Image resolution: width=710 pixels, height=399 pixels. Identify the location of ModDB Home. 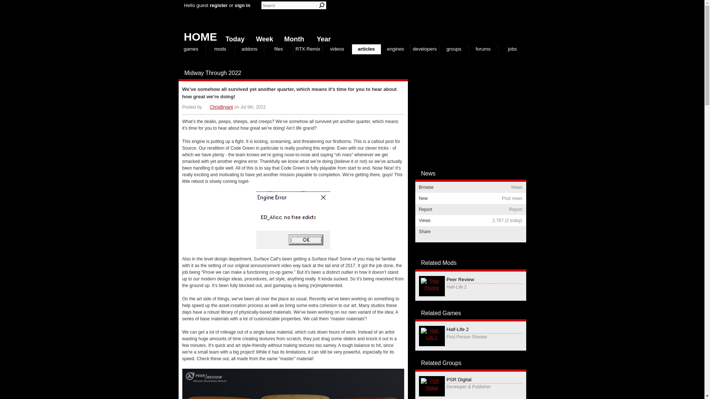
(470, 22).